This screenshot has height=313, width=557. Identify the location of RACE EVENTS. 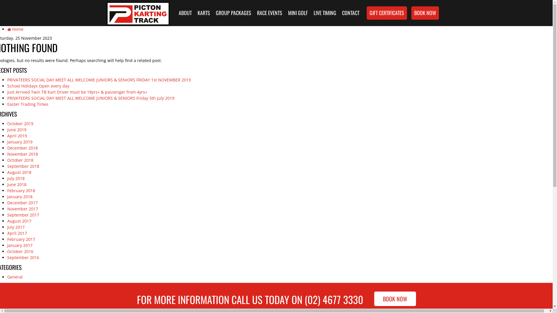
(270, 12).